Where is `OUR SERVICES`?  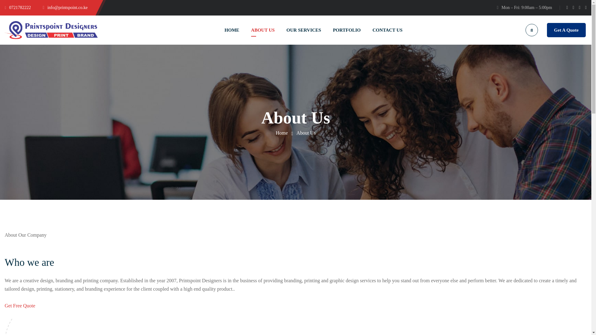 OUR SERVICES is located at coordinates (304, 30).